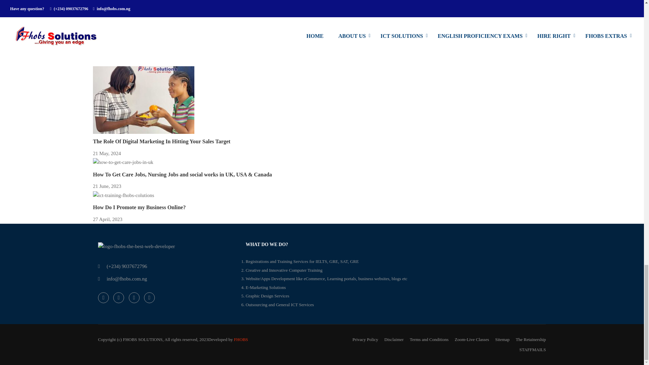  Describe the element at coordinates (123, 195) in the screenshot. I see `ict-training-fhobs-colutions` at that location.